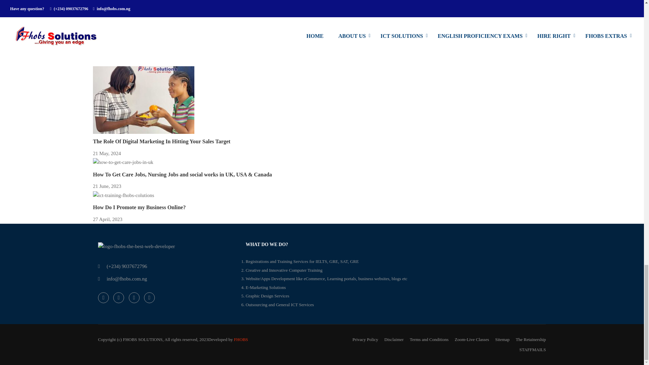  Describe the element at coordinates (123, 195) in the screenshot. I see `ict-training-fhobs-colutions` at that location.